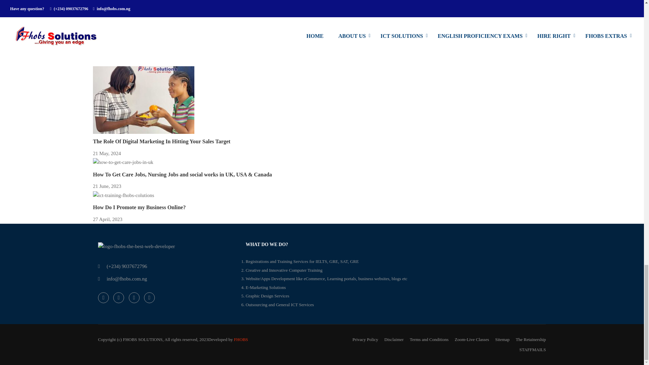  Describe the element at coordinates (123, 195) in the screenshot. I see `ict-training-fhobs-colutions` at that location.